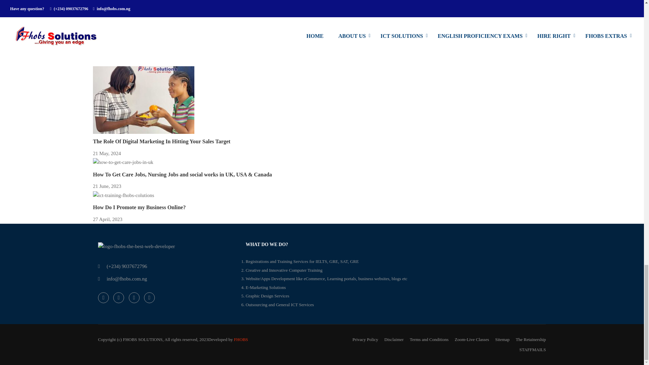  Describe the element at coordinates (123, 195) in the screenshot. I see `ict-training-fhobs-colutions` at that location.